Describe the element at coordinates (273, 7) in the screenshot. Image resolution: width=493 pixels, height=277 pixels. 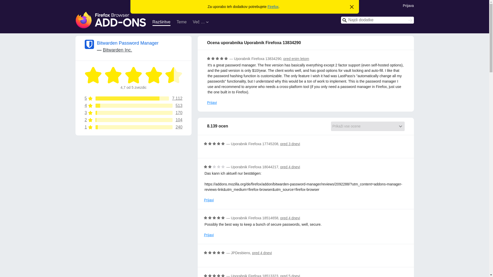
I see `Dodatki za brskalnik Firefox` at that location.